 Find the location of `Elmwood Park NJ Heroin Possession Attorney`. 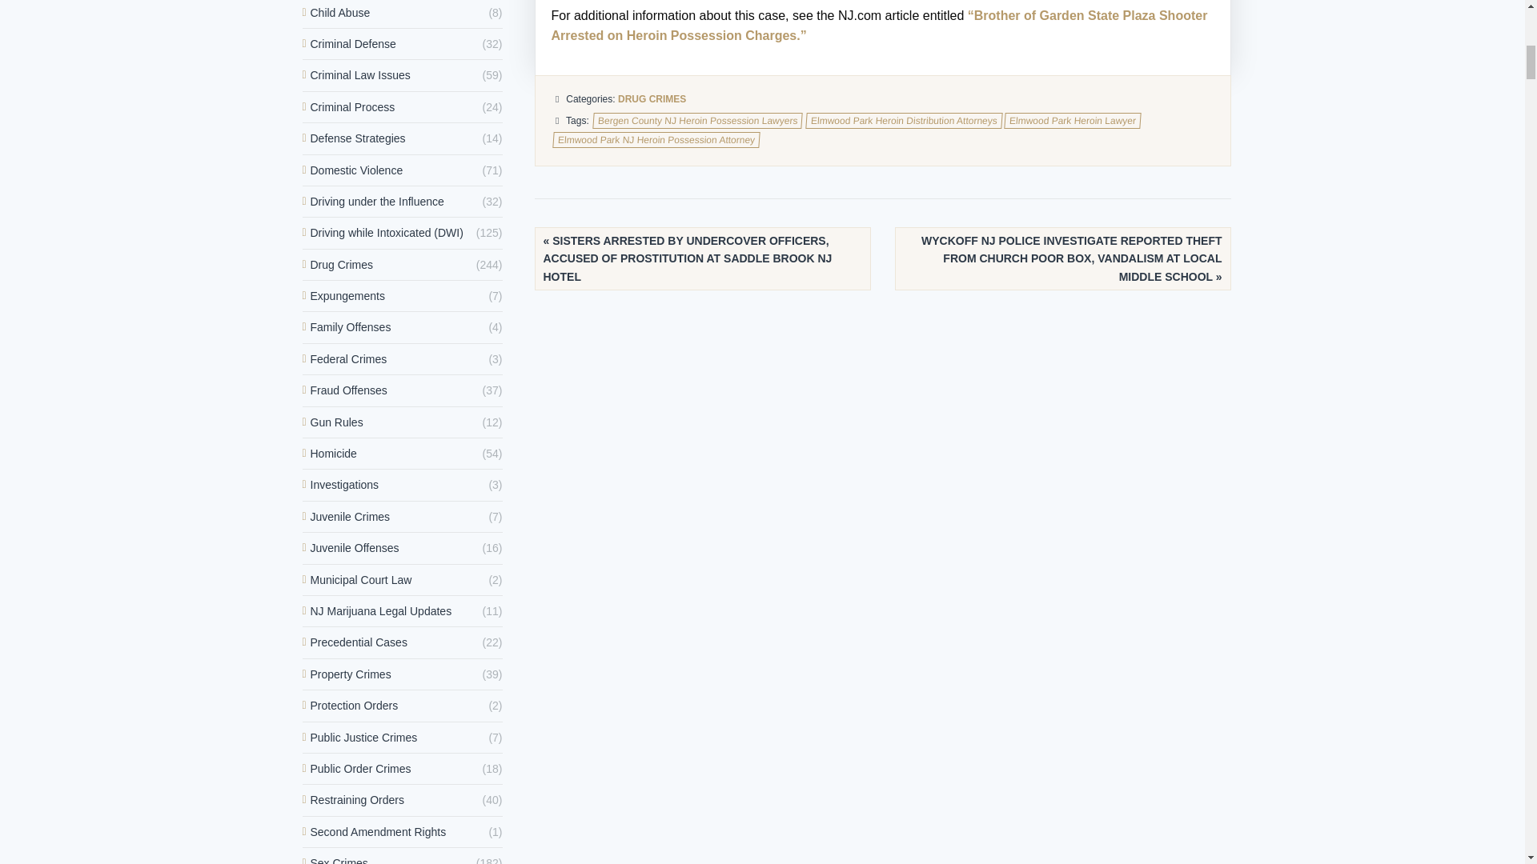

Elmwood Park NJ Heroin Possession Attorney is located at coordinates (655, 139).